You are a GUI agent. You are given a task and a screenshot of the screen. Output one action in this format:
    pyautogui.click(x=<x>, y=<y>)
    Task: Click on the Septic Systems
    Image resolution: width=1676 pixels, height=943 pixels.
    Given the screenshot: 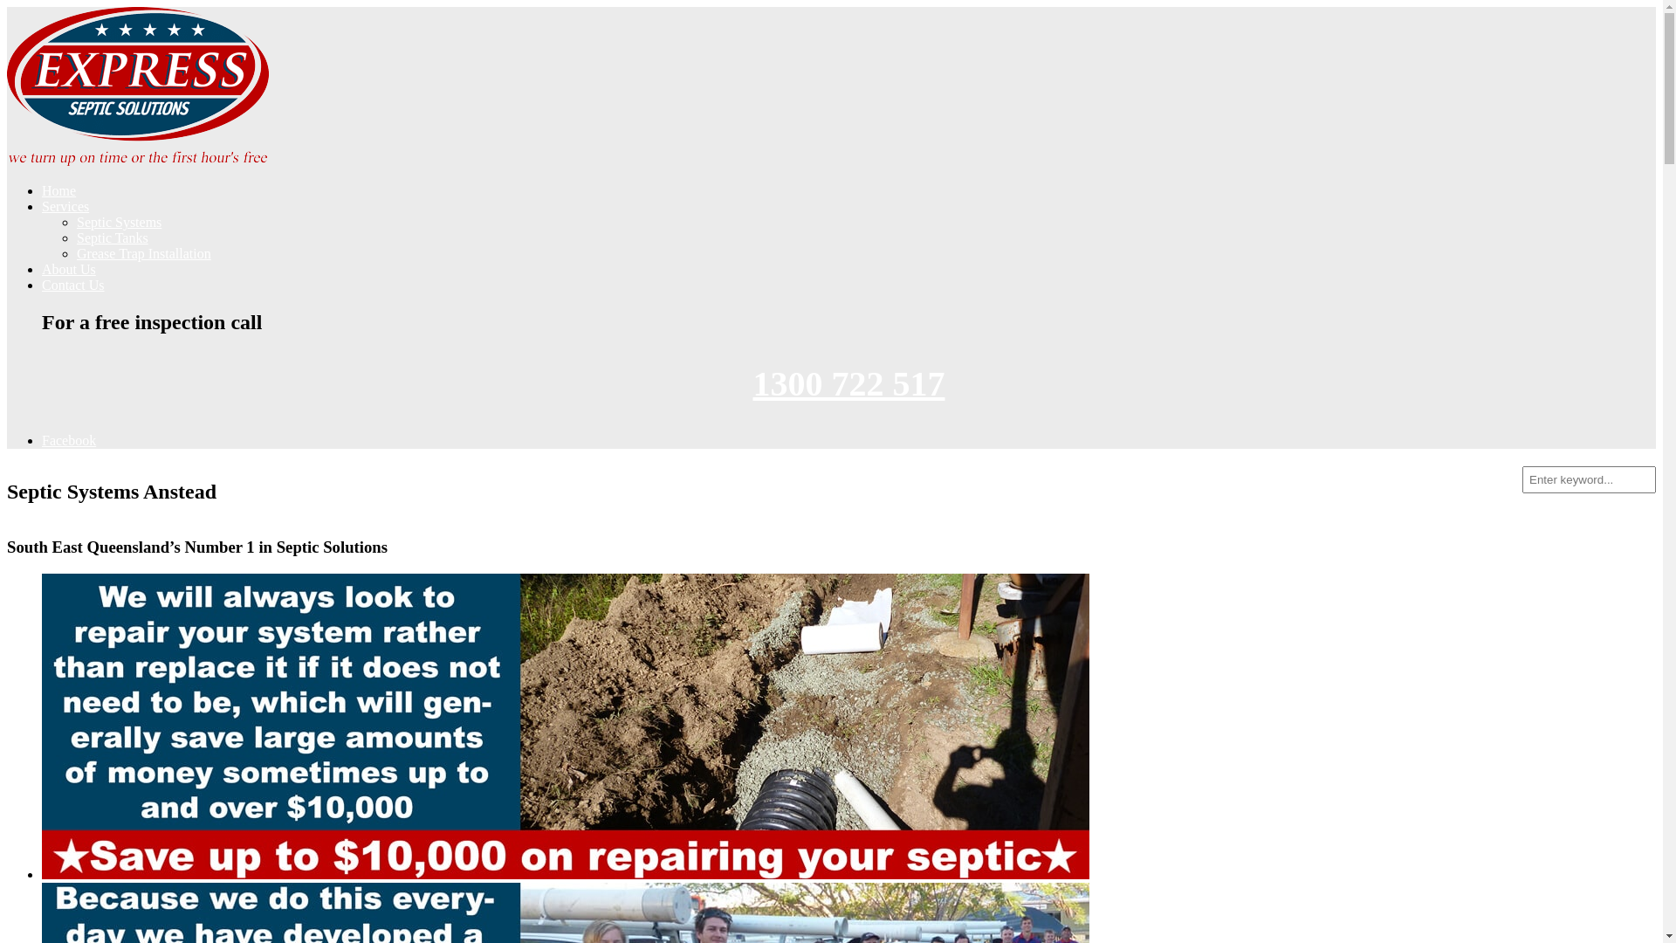 What is the action you would take?
    pyautogui.click(x=119, y=222)
    